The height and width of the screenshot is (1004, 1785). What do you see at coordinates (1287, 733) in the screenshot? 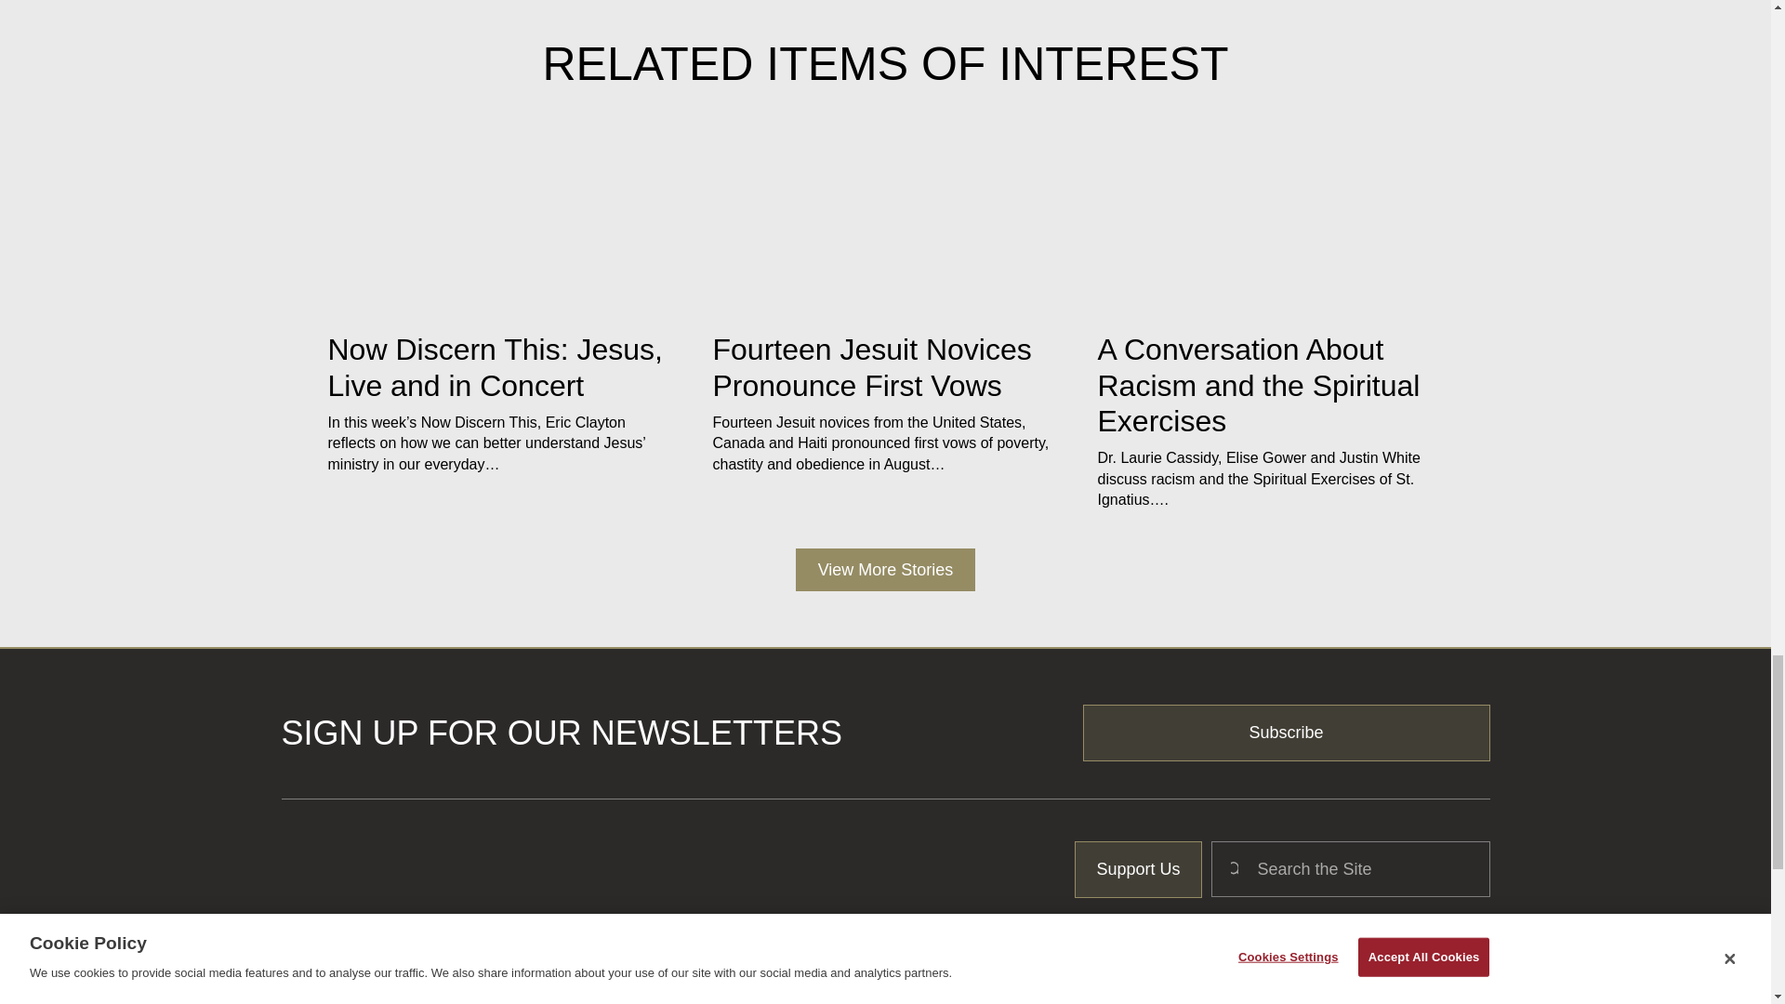
I see `Subscribe` at bounding box center [1287, 733].